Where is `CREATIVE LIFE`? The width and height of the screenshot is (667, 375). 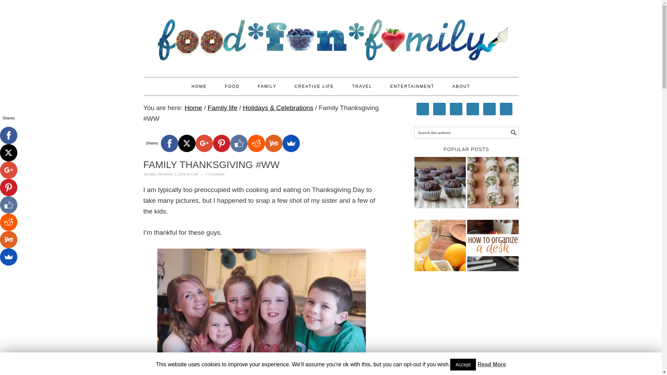
CREATIVE LIFE is located at coordinates (314, 86).